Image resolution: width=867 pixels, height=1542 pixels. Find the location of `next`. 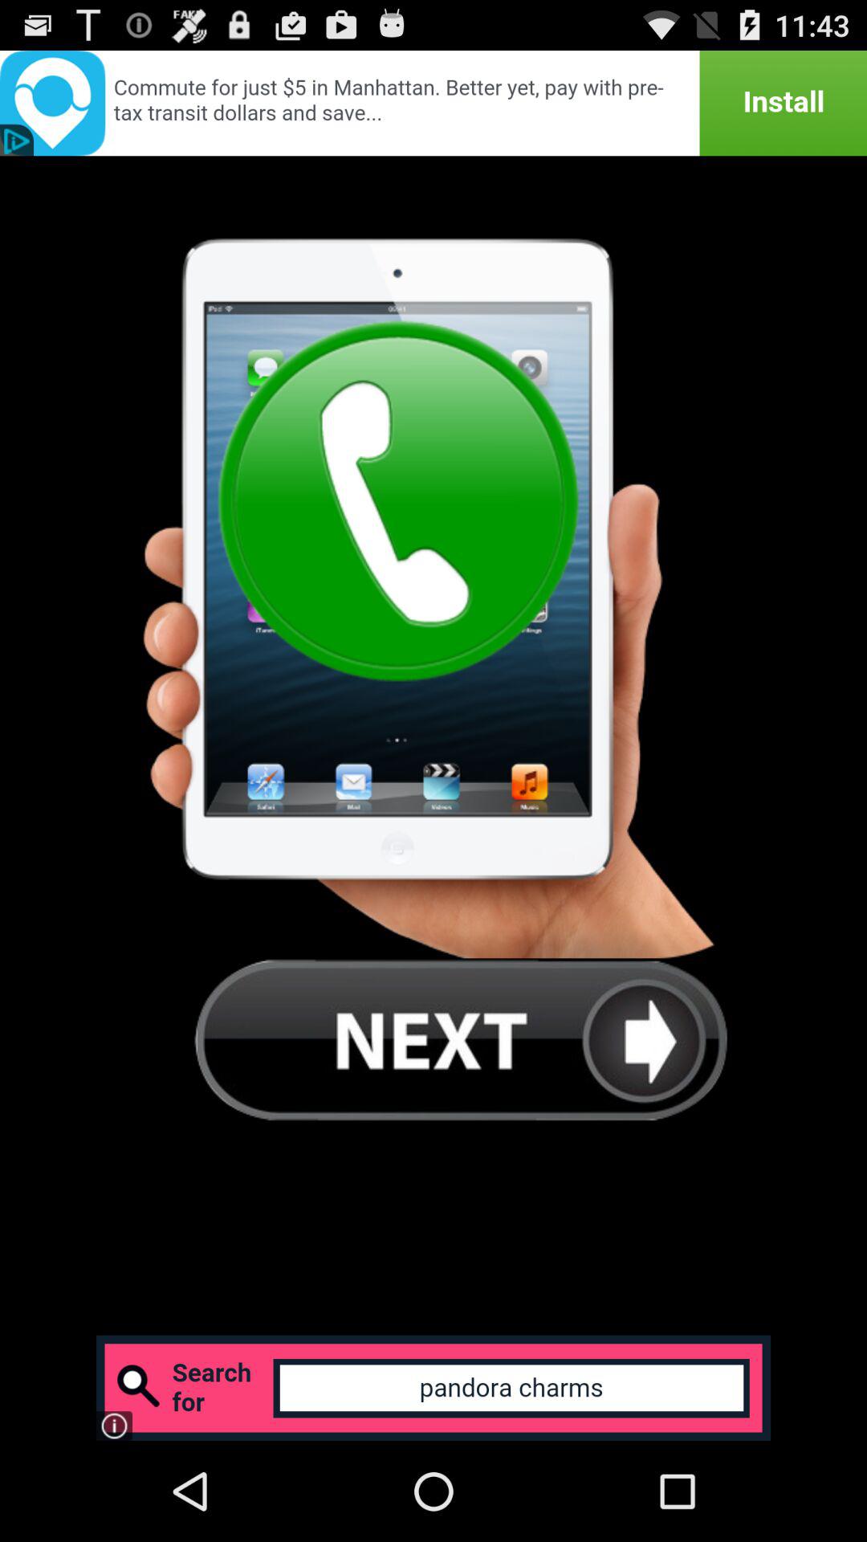

next is located at coordinates (461, 1039).